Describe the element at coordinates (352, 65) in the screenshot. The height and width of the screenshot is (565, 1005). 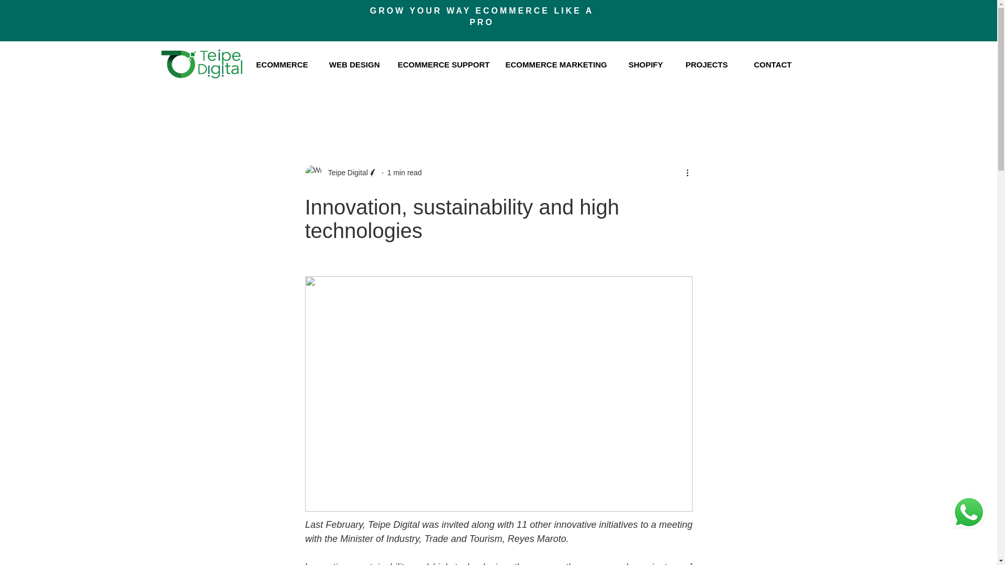
I see `WEB DESIGN` at that location.